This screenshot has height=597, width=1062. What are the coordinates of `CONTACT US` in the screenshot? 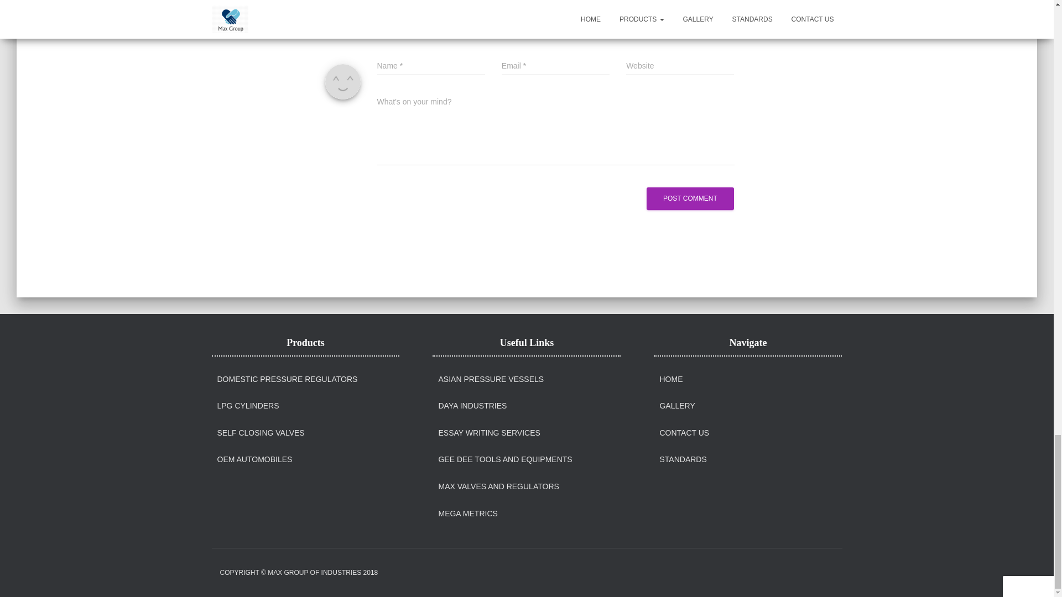 It's located at (684, 433).